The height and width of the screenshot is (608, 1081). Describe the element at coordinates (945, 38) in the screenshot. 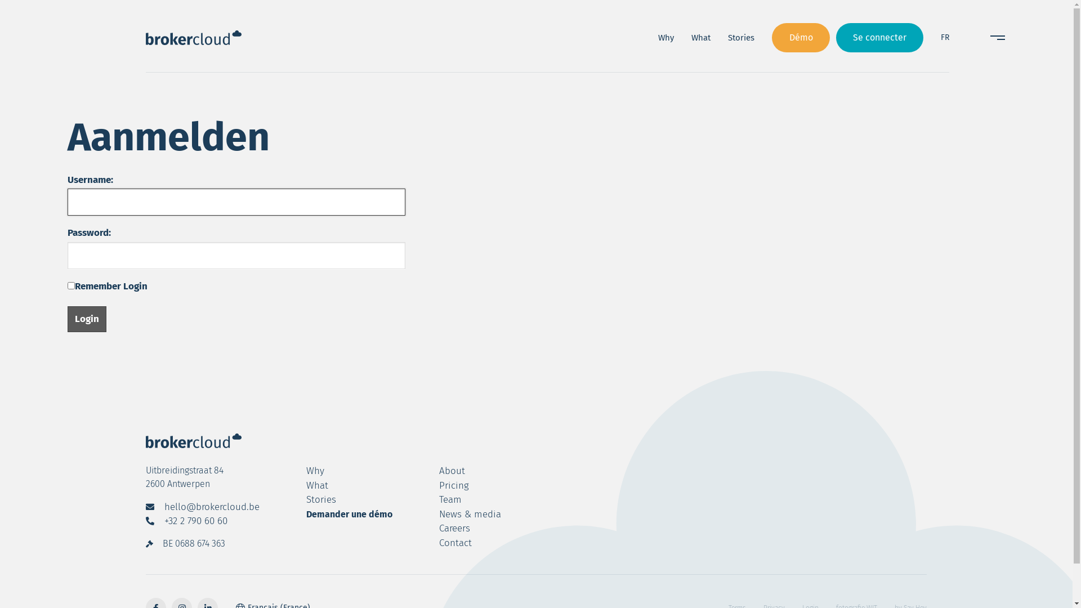

I see `FR` at that location.